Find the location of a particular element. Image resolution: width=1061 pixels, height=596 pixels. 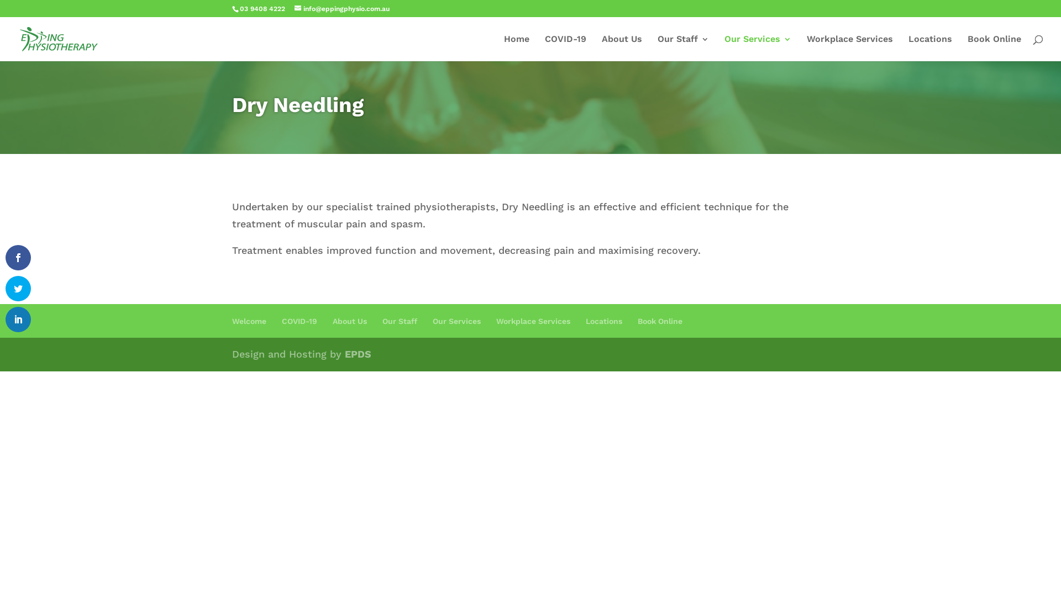

EPDS is located at coordinates (358, 354).